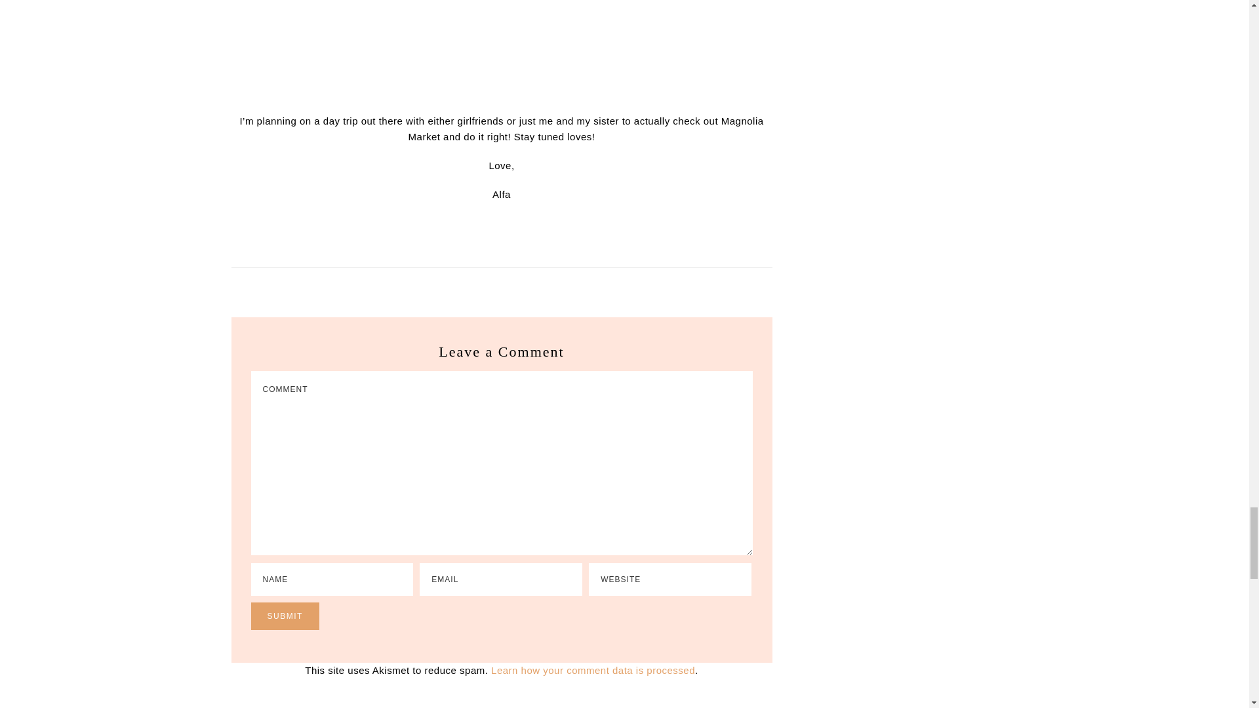  I want to click on Learn how your comment data is processed, so click(593, 670).